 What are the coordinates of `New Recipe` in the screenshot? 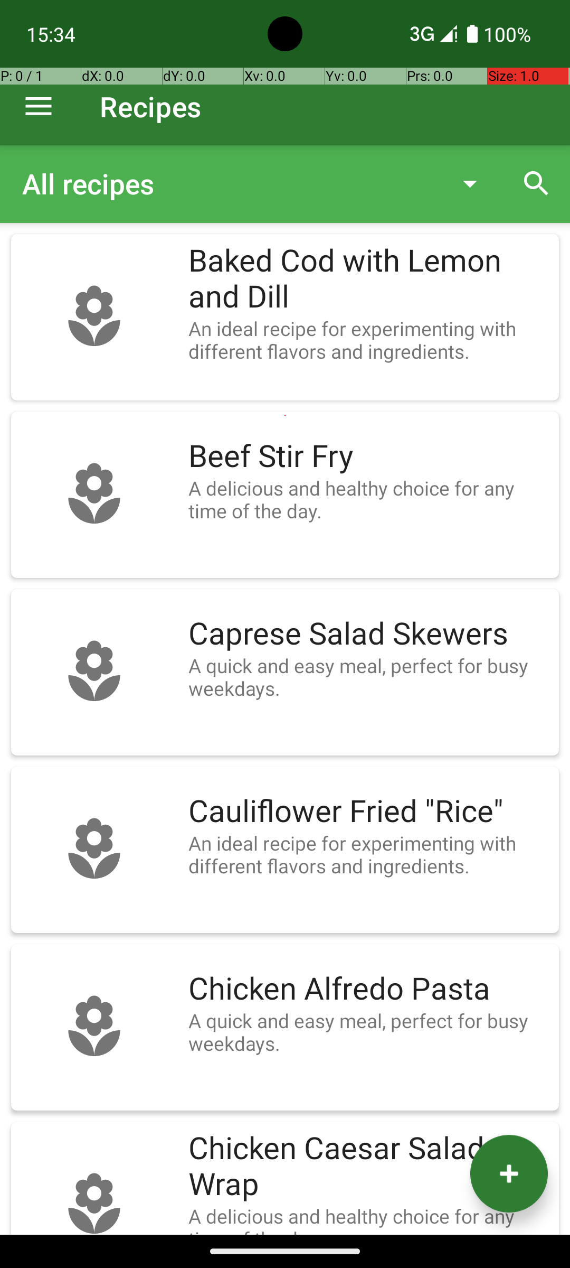 It's located at (509, 1174).